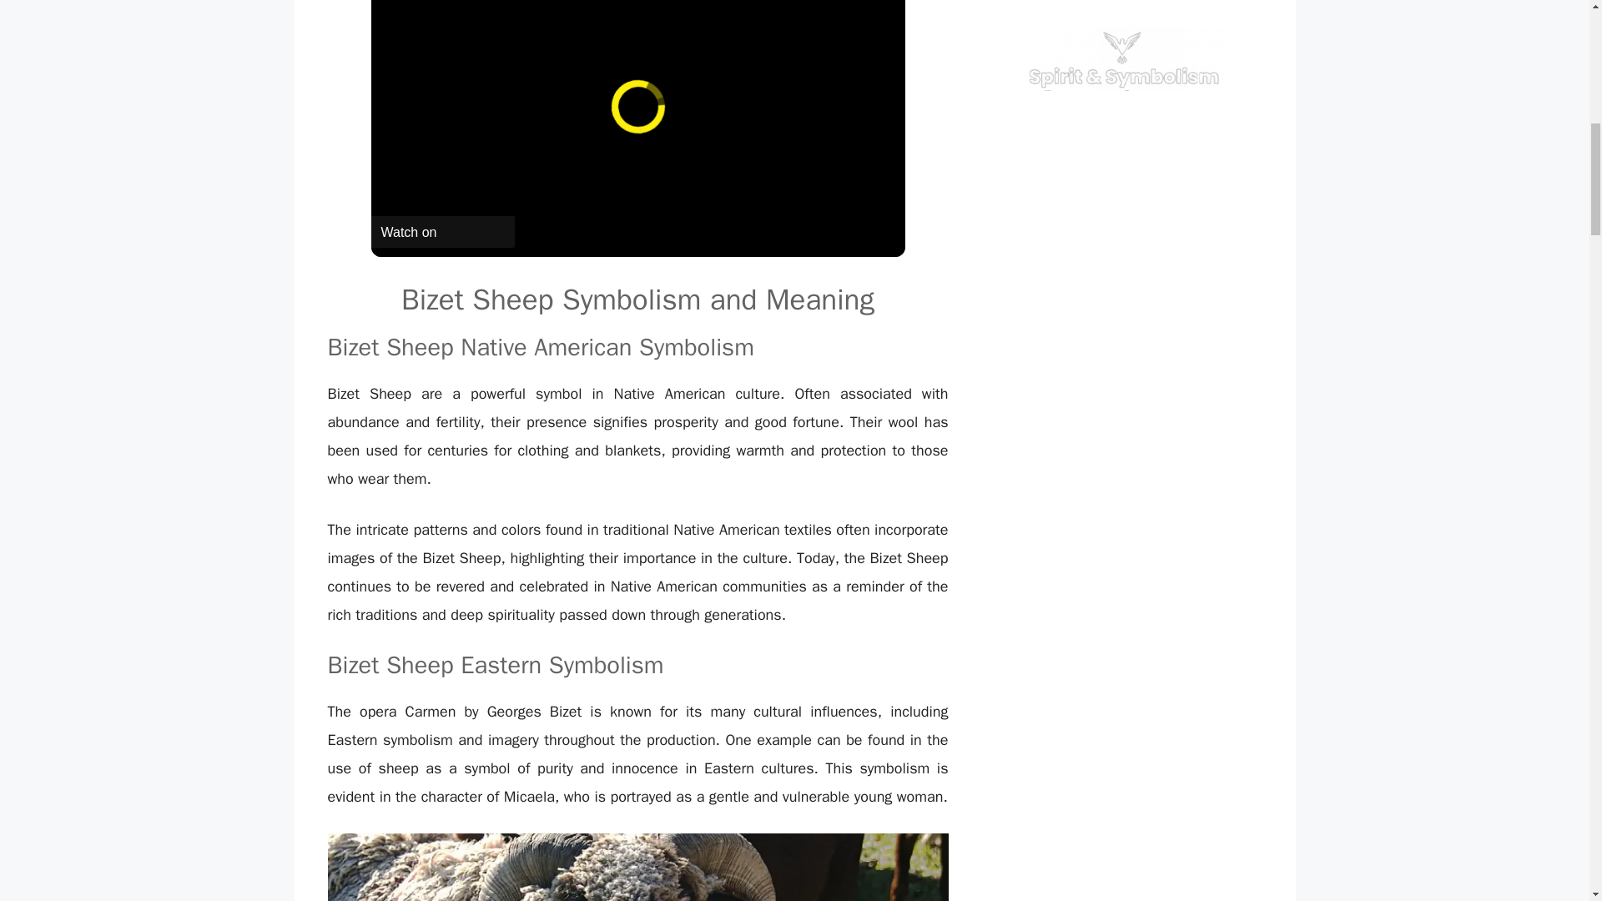 The image size is (1602, 901). Describe the element at coordinates (870, 2) in the screenshot. I see `Share` at that location.